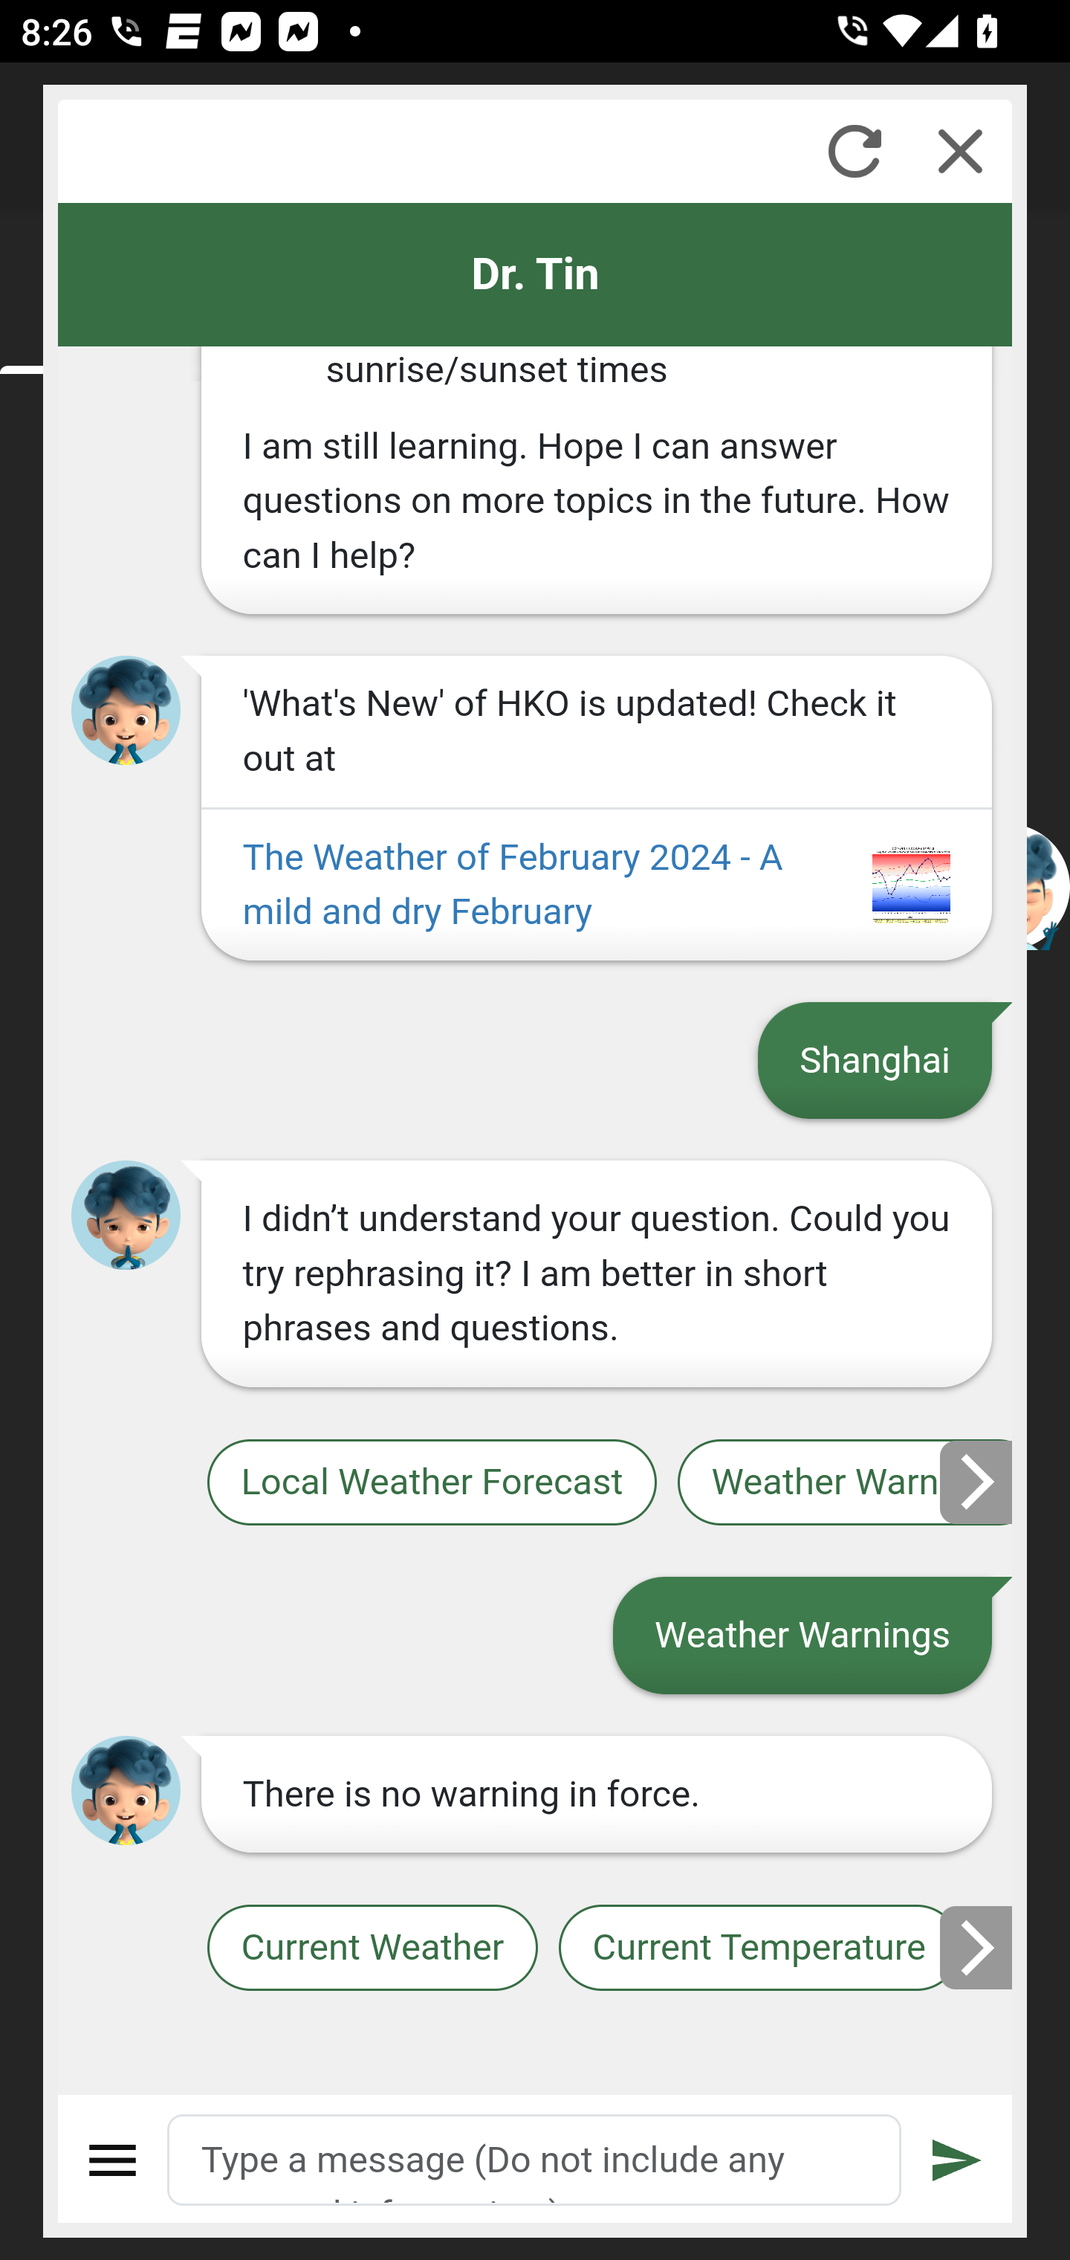 The image size is (1070, 2260). I want to click on Current Temperature, so click(758, 1949).